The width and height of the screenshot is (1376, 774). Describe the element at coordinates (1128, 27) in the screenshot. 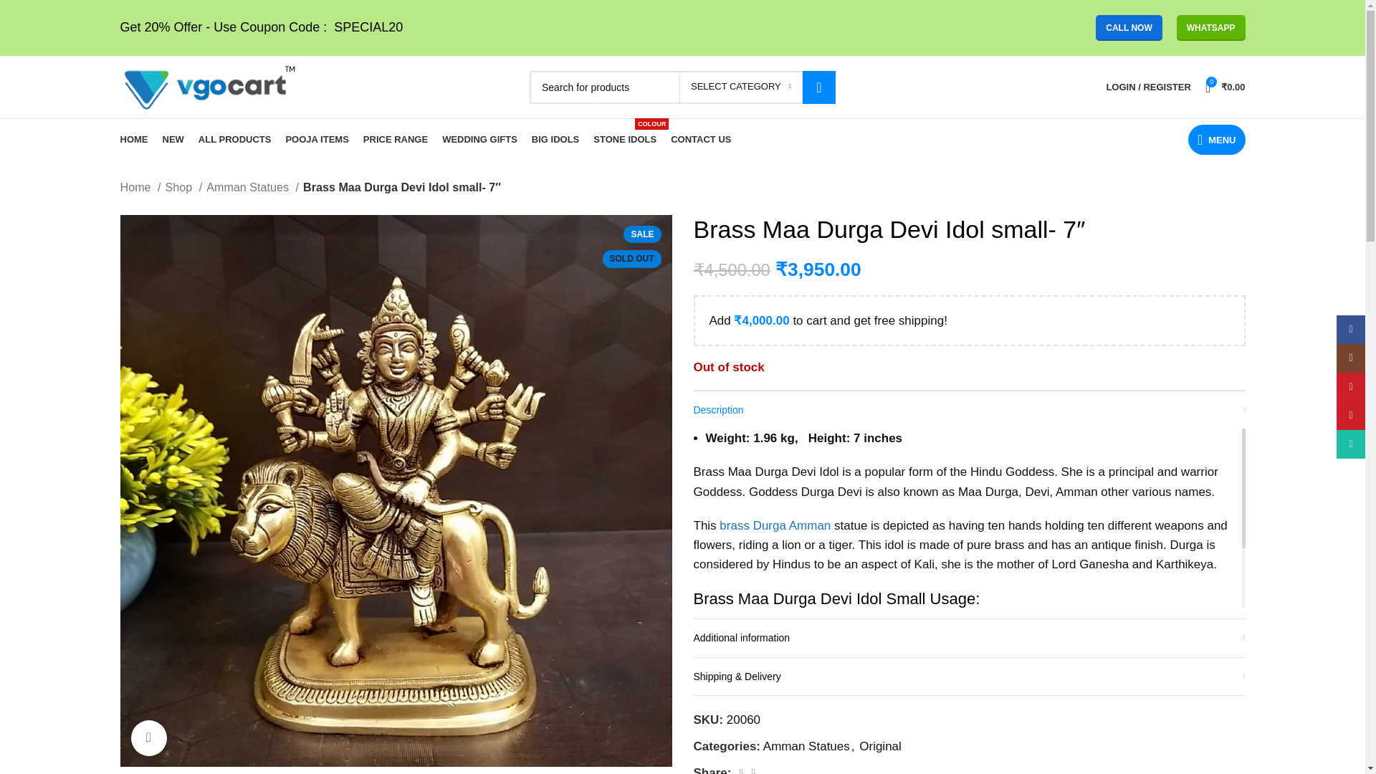

I see `CALL NOW` at that location.